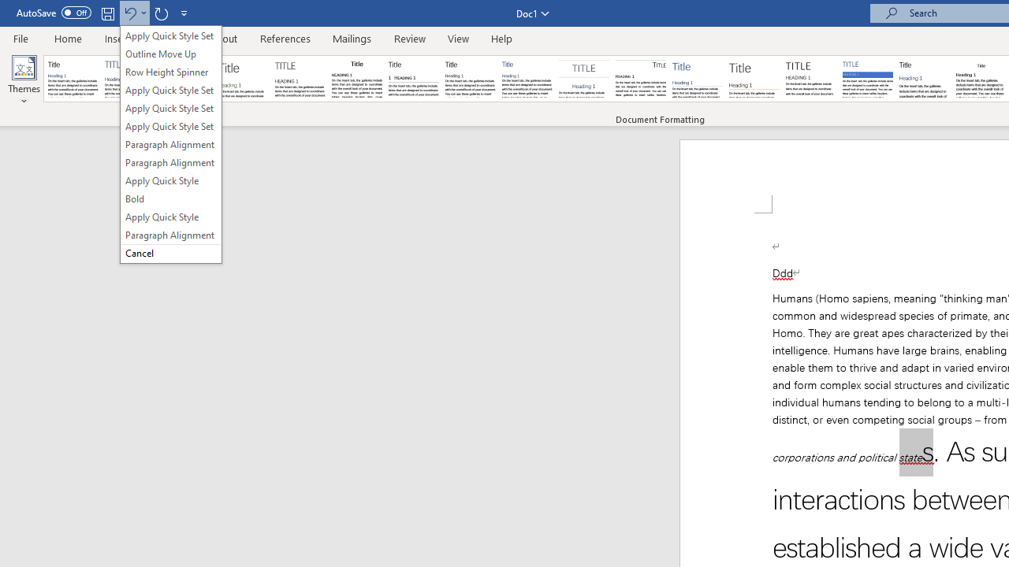  I want to click on Black & White (Classic), so click(356, 79).